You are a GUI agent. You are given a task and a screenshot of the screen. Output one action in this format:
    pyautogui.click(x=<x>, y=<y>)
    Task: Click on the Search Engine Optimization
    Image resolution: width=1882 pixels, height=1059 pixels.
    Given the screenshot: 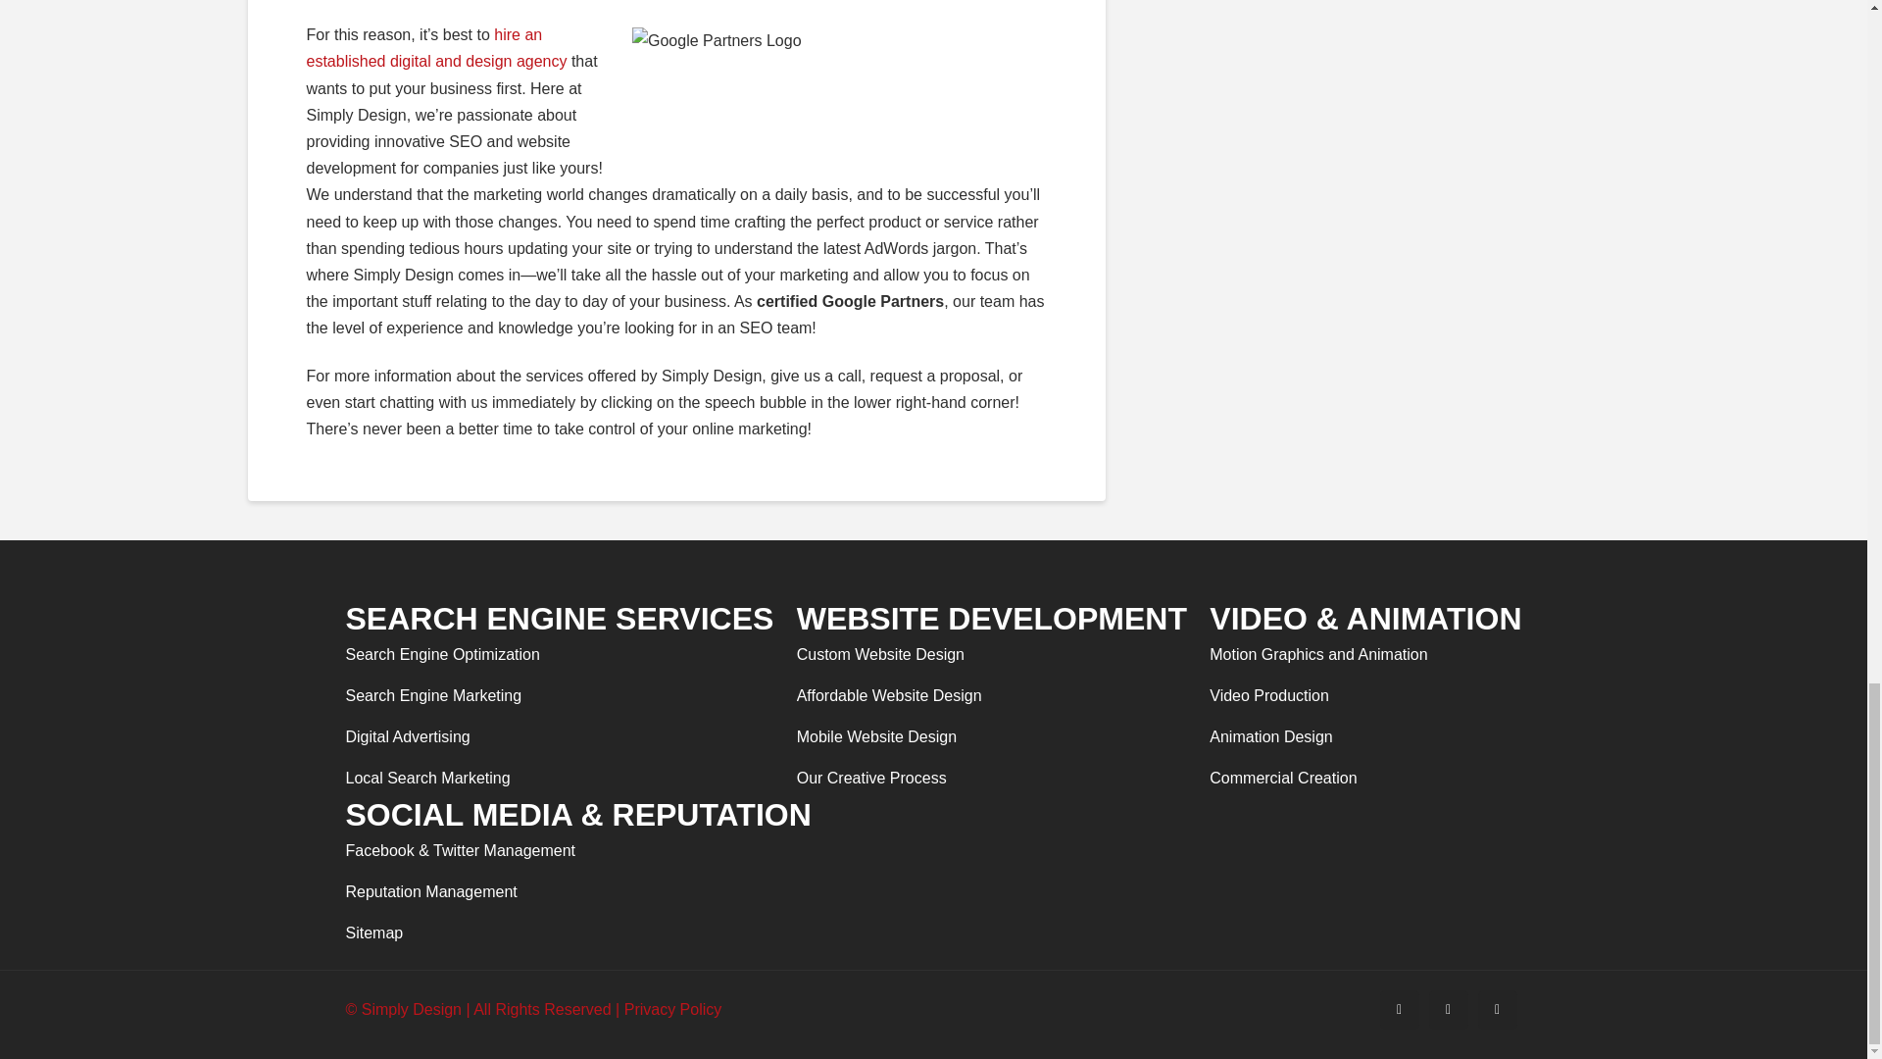 What is the action you would take?
    pyautogui.click(x=441, y=655)
    